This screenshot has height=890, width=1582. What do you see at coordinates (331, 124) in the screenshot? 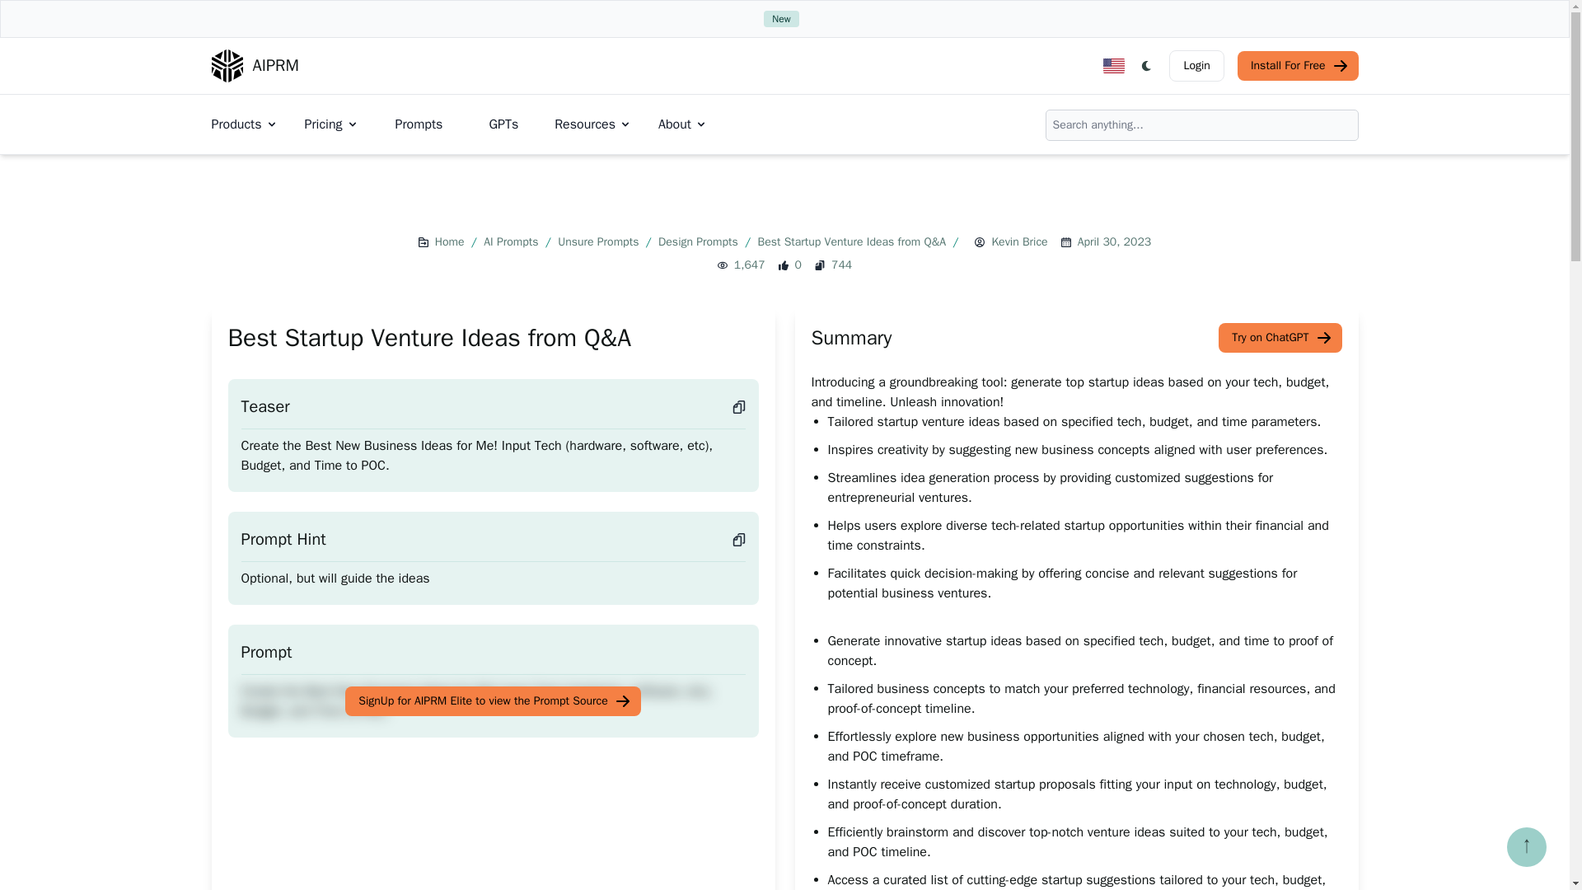
I see `Pricing` at bounding box center [331, 124].